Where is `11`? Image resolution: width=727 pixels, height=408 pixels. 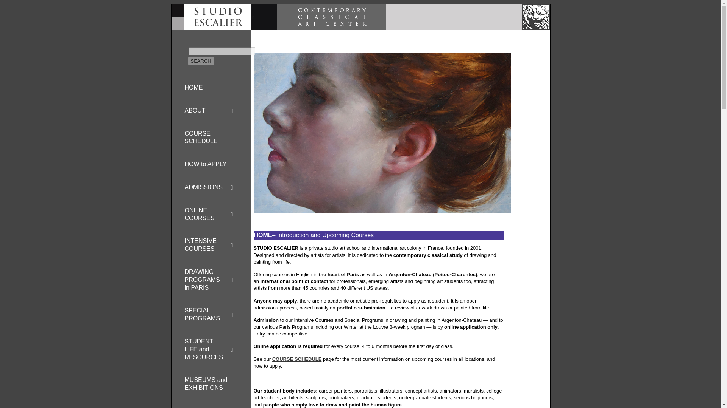
11 is located at coordinates (517, 142).